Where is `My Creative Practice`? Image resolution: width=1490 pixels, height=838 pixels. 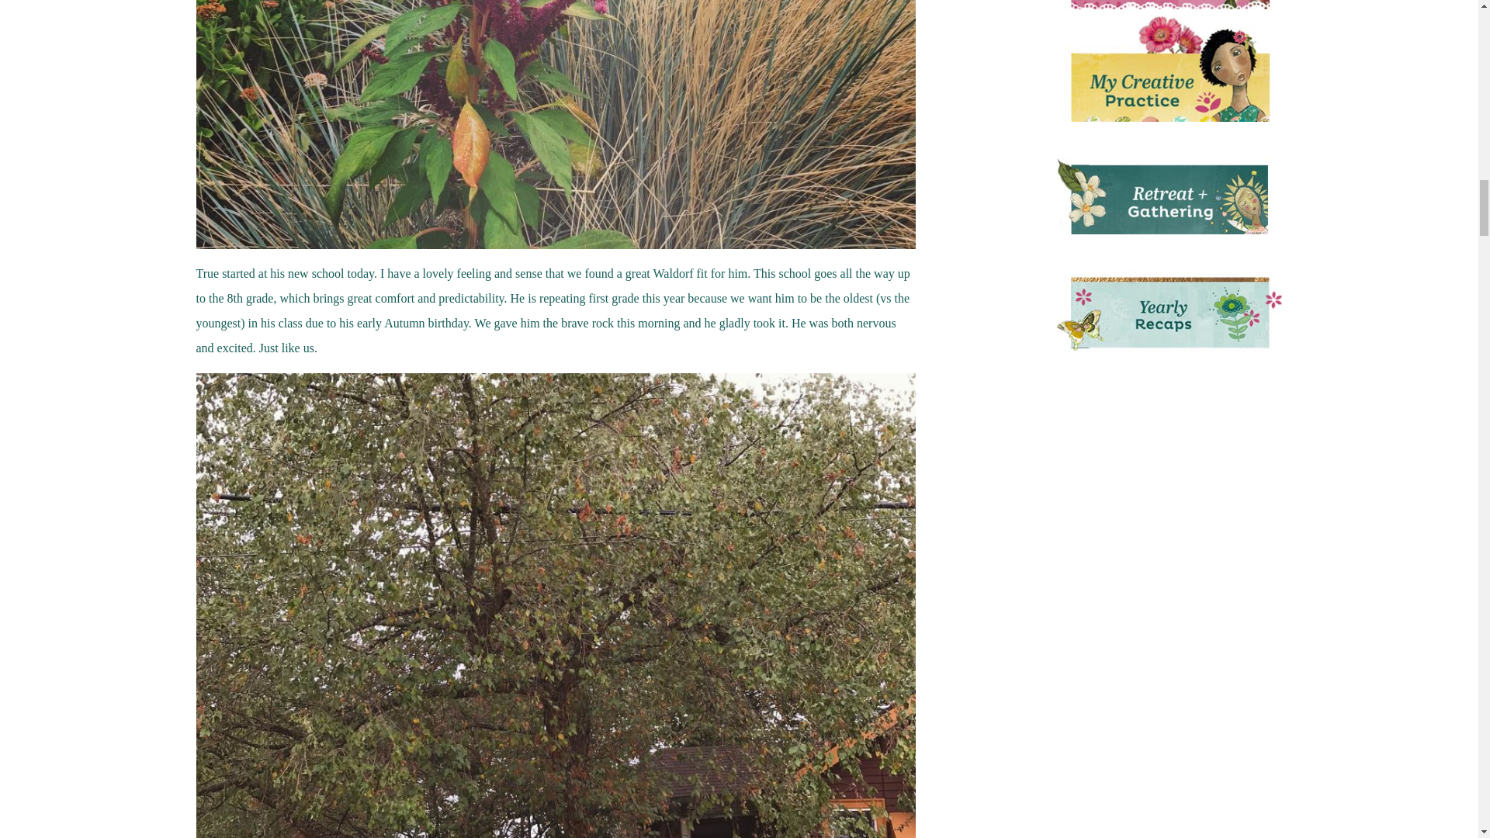 My Creative Practice is located at coordinates (1168, 73).